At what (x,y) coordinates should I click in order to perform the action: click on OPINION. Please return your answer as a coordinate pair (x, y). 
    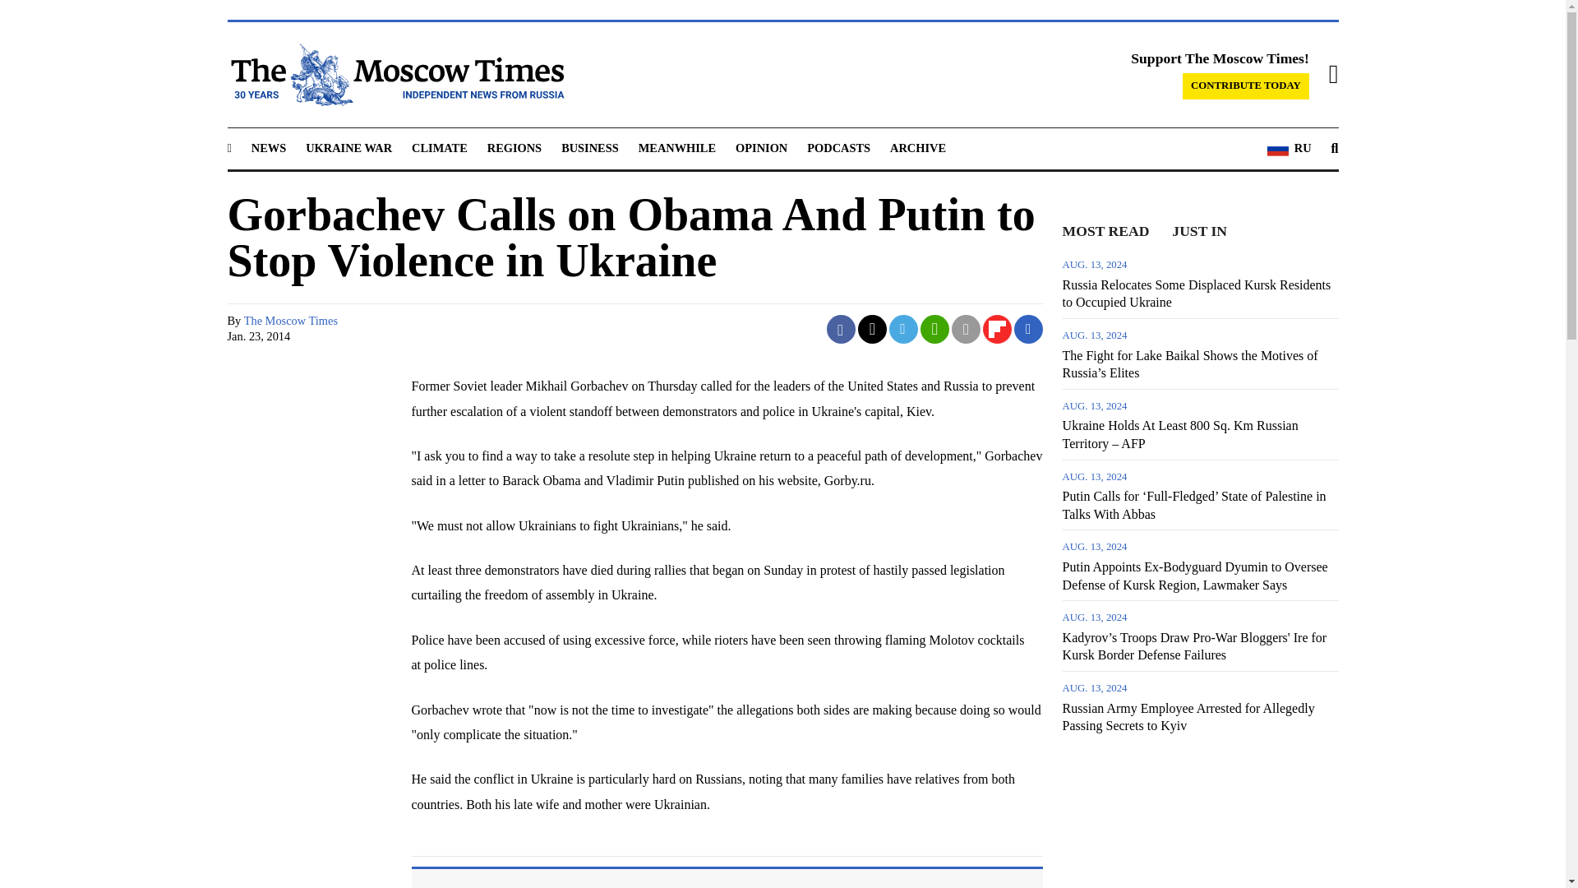
    Looking at the image, I should click on (761, 147).